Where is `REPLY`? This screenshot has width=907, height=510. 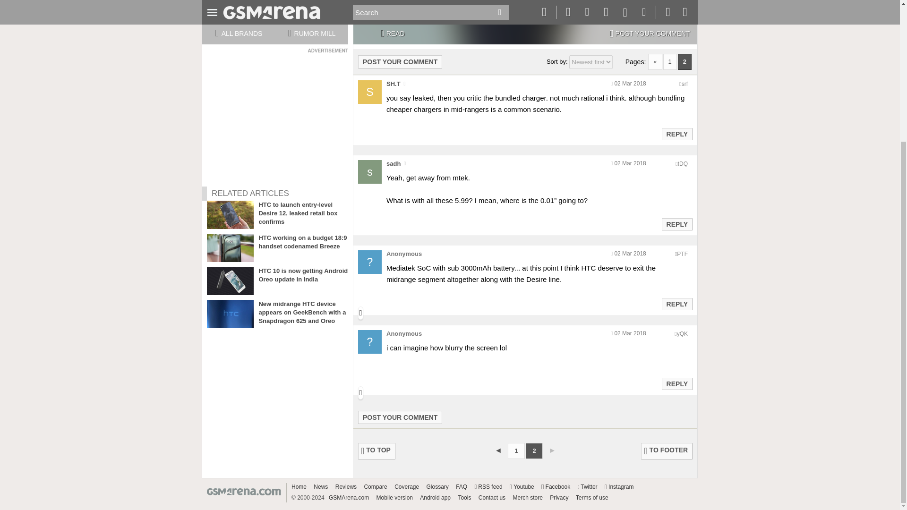 REPLY is located at coordinates (676, 224).